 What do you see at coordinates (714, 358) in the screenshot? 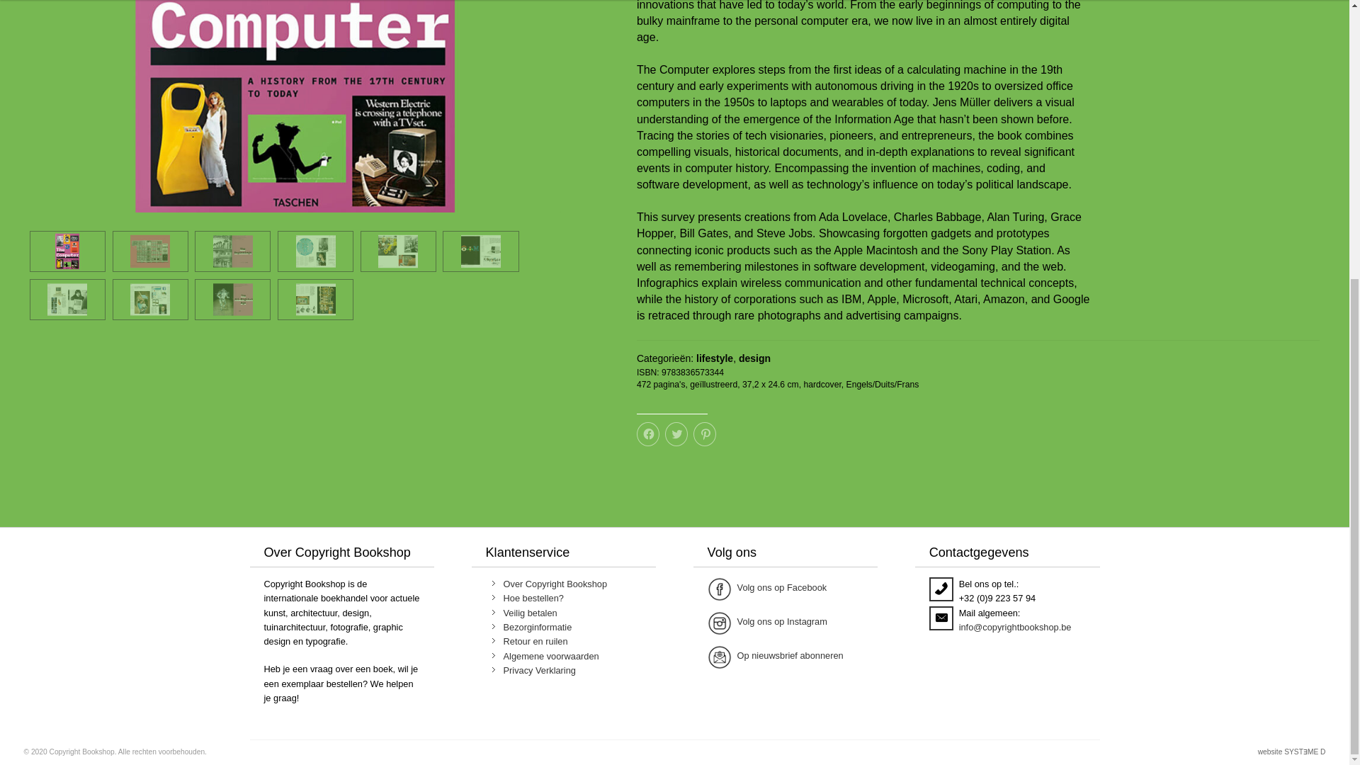
I see `lifestyle` at bounding box center [714, 358].